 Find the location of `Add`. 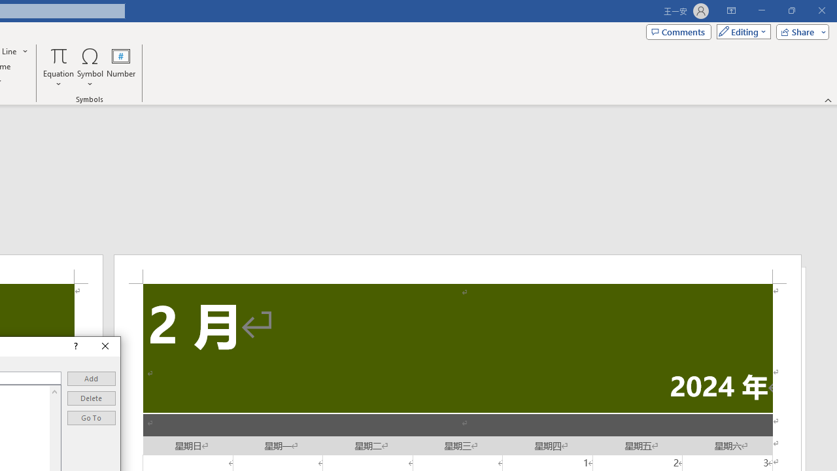

Add is located at coordinates (92, 379).